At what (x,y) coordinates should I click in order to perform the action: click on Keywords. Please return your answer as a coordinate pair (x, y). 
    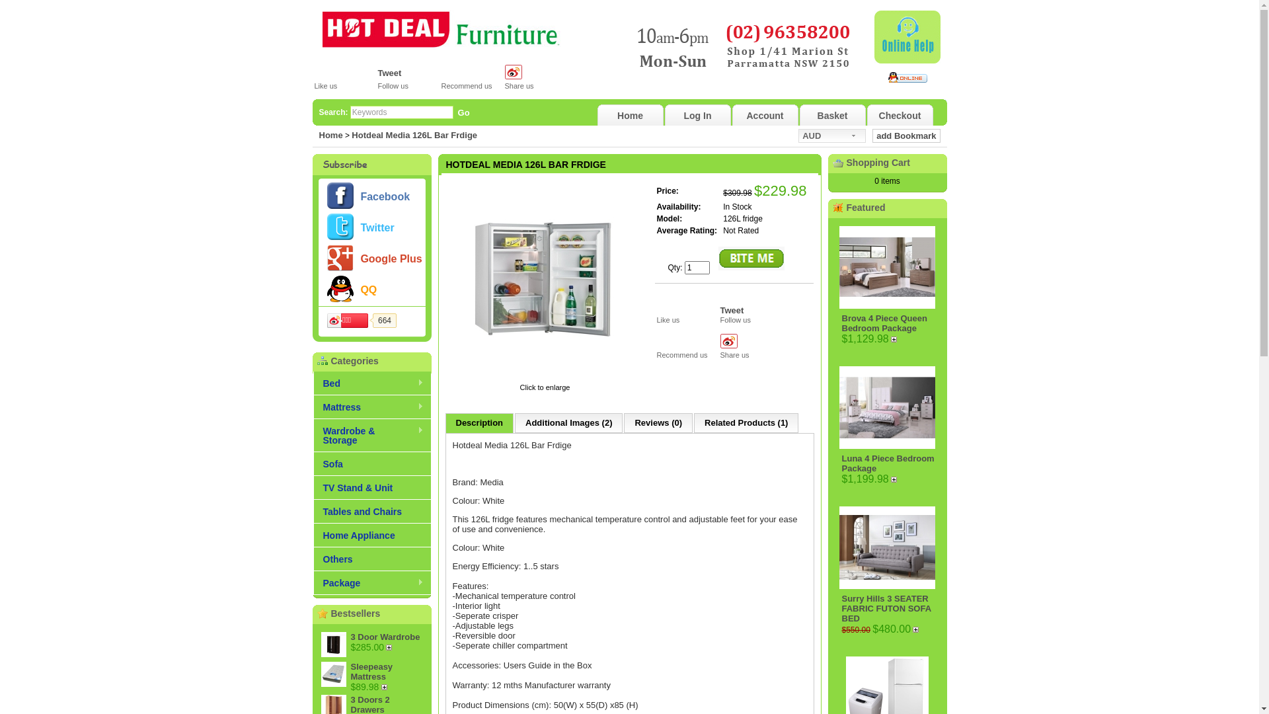
    Looking at the image, I should click on (402, 112).